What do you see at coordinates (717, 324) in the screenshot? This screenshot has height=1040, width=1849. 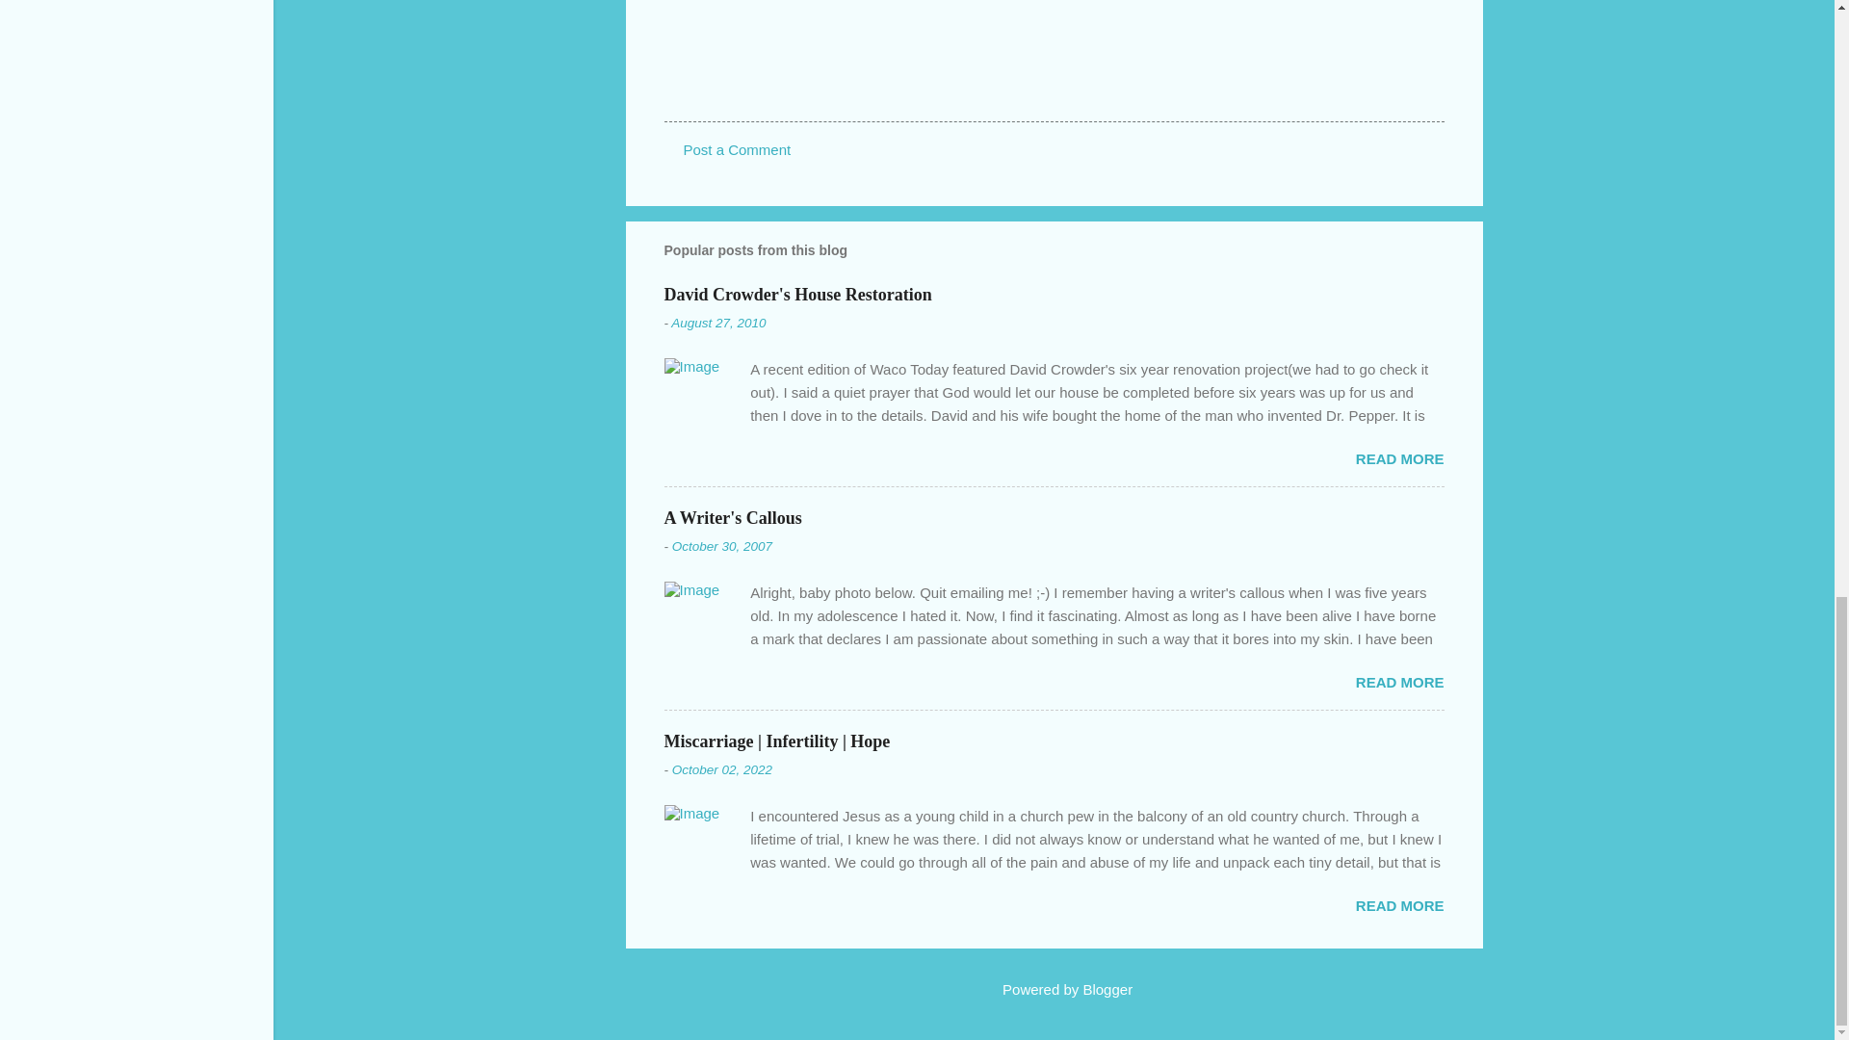 I see `August 27, 2010` at bounding box center [717, 324].